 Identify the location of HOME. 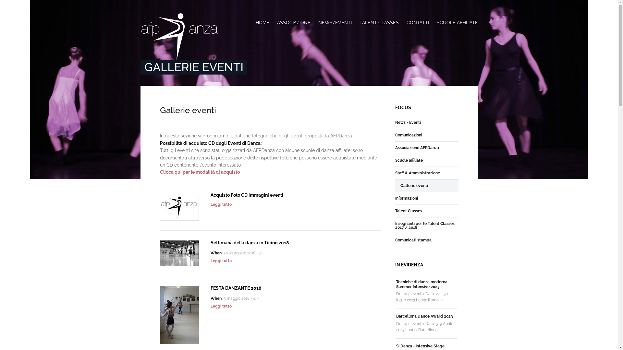
(264, 23).